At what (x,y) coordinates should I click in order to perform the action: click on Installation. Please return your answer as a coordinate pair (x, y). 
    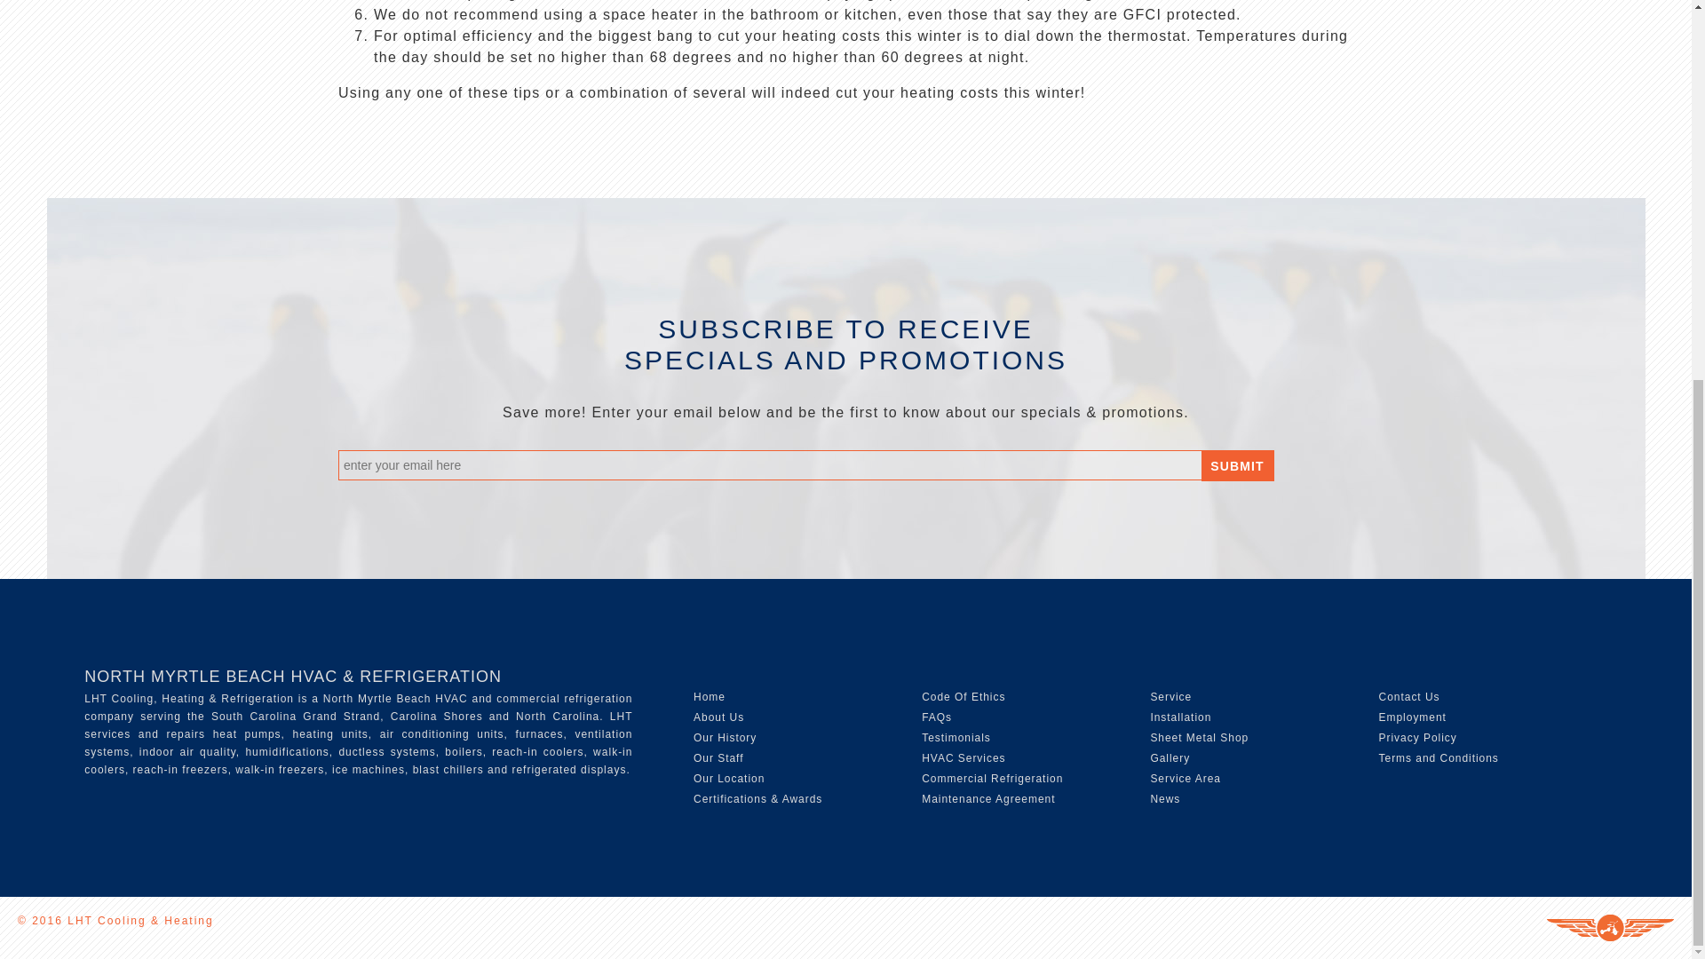
    Looking at the image, I should click on (1179, 717).